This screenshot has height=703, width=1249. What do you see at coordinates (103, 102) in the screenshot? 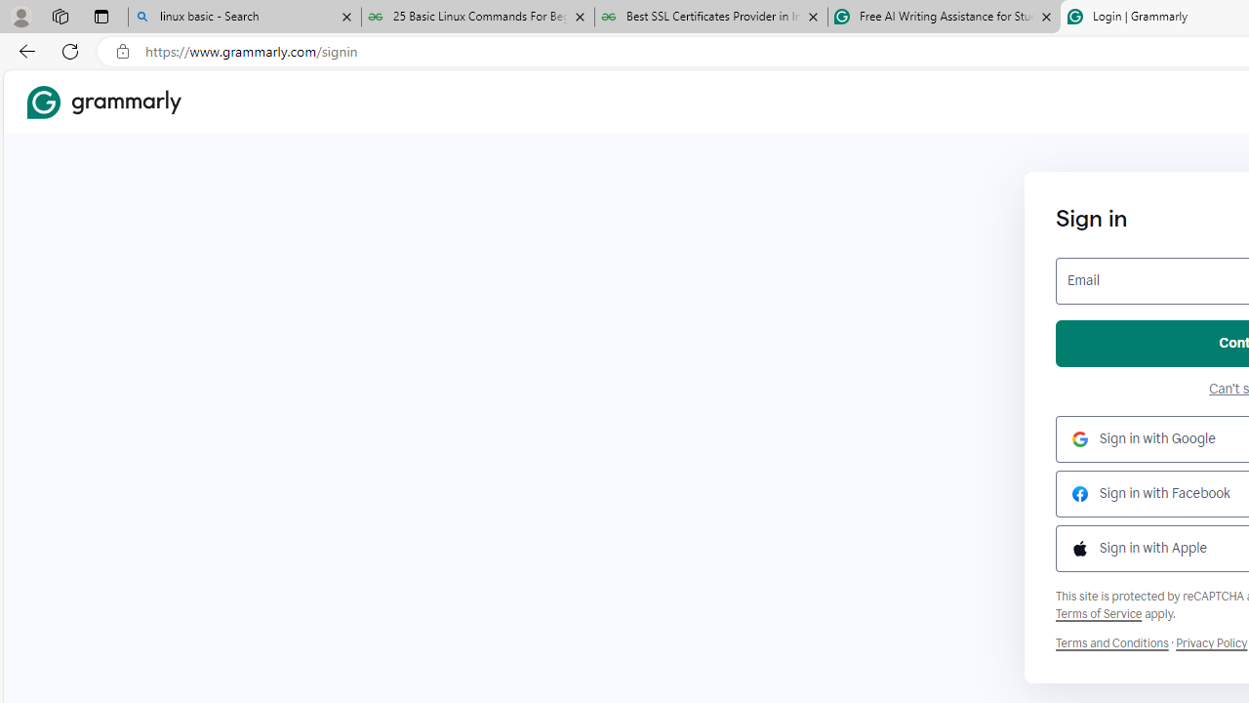
I see `Grammarly Home` at bounding box center [103, 102].